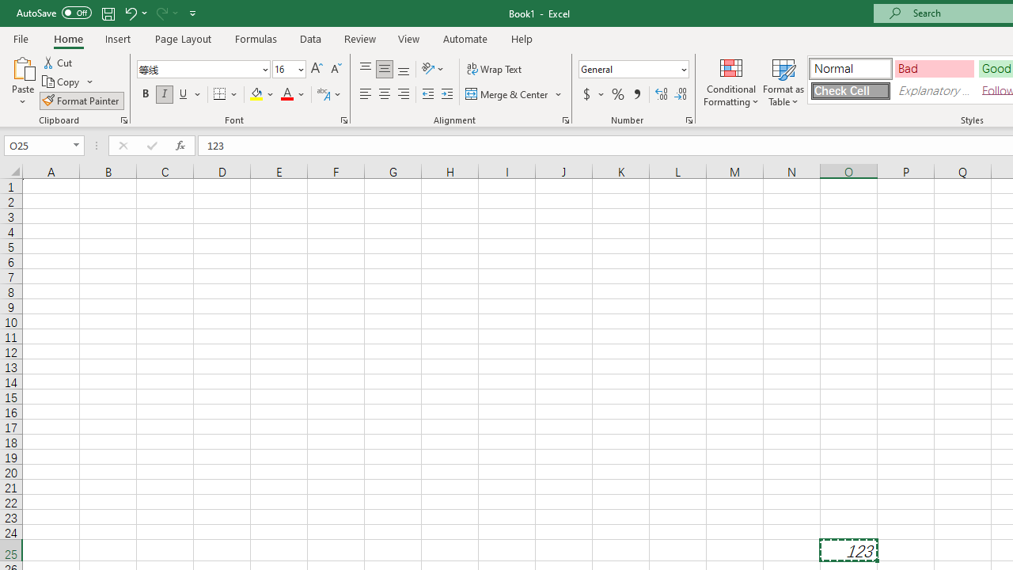 This screenshot has height=570, width=1013. What do you see at coordinates (182, 38) in the screenshot?
I see `Page Layout` at bounding box center [182, 38].